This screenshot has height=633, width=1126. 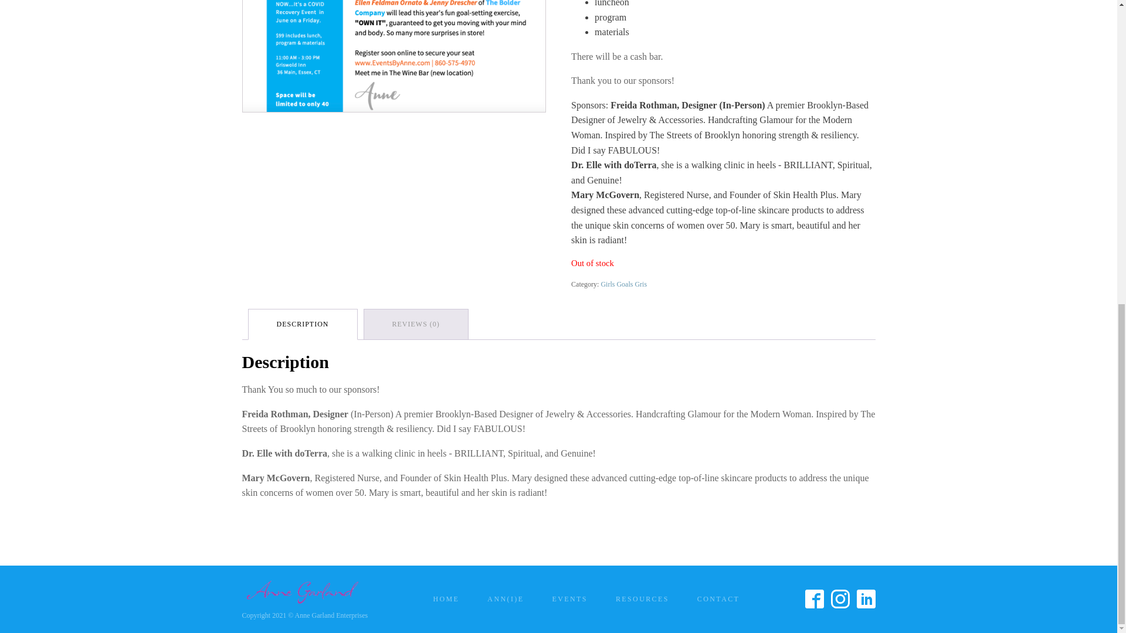 I want to click on CONTACT, so click(x=719, y=599).